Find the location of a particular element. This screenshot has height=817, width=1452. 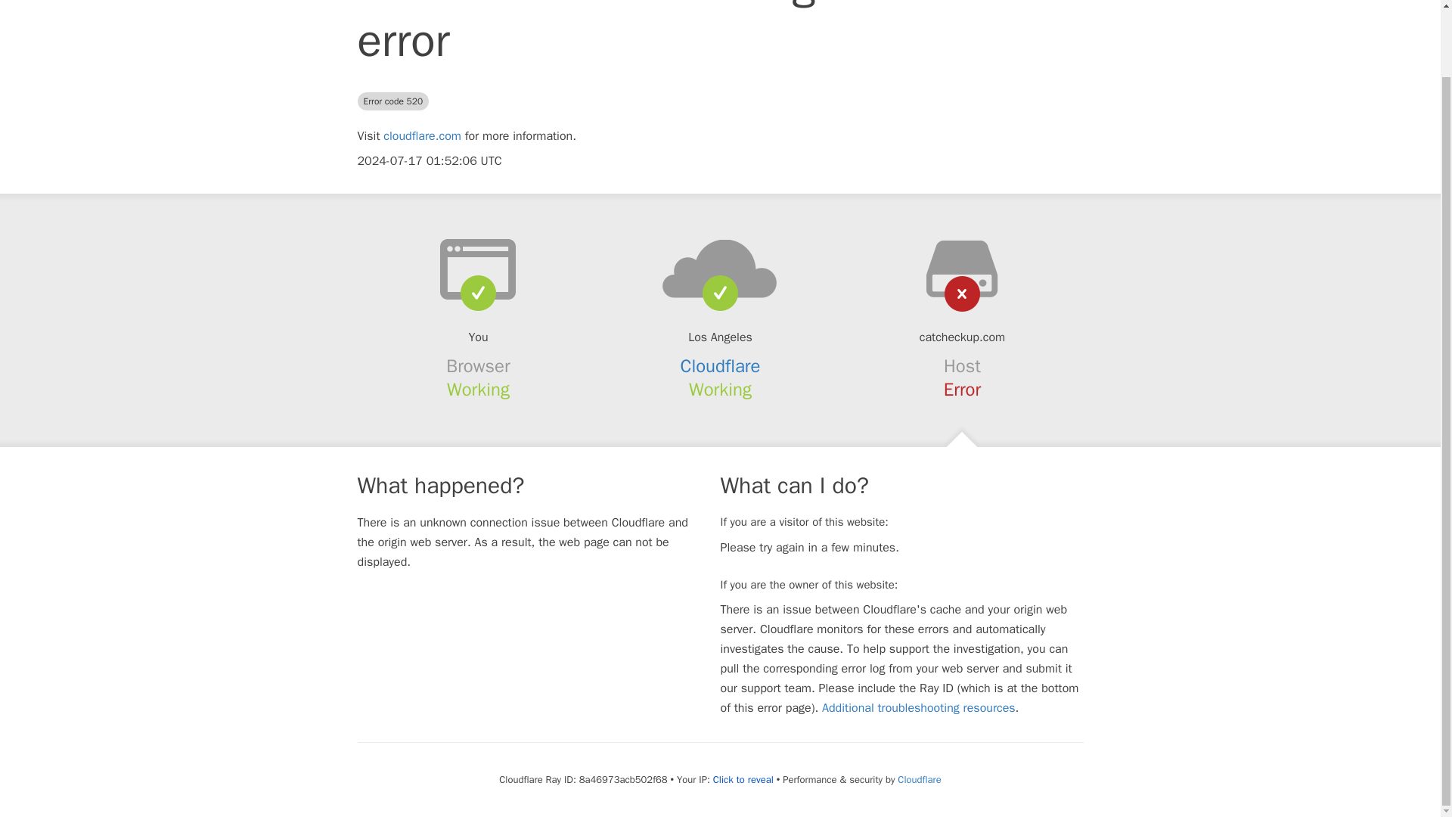

Cloudflare is located at coordinates (919, 779).